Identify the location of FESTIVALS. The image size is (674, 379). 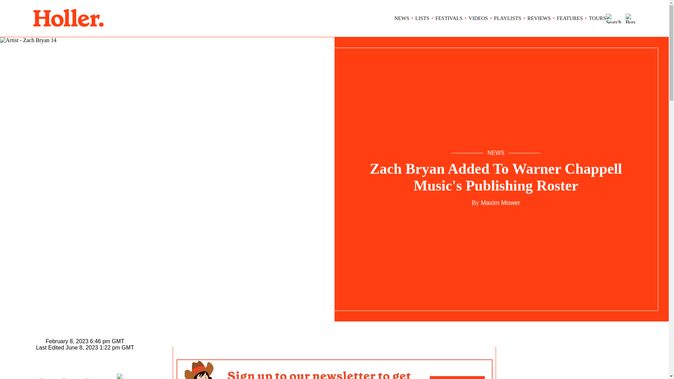
(449, 18).